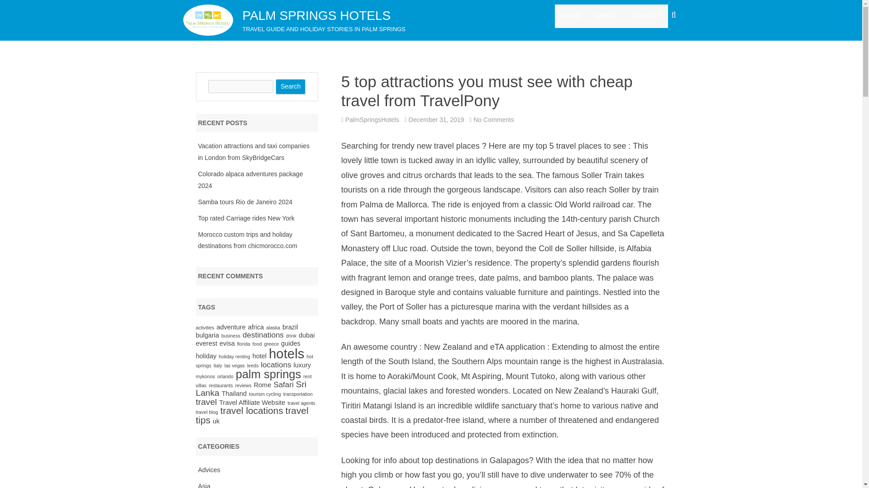 Image resolution: width=869 pixels, height=488 pixels. I want to click on Colorado alpaca adventures package 2024, so click(251, 180).